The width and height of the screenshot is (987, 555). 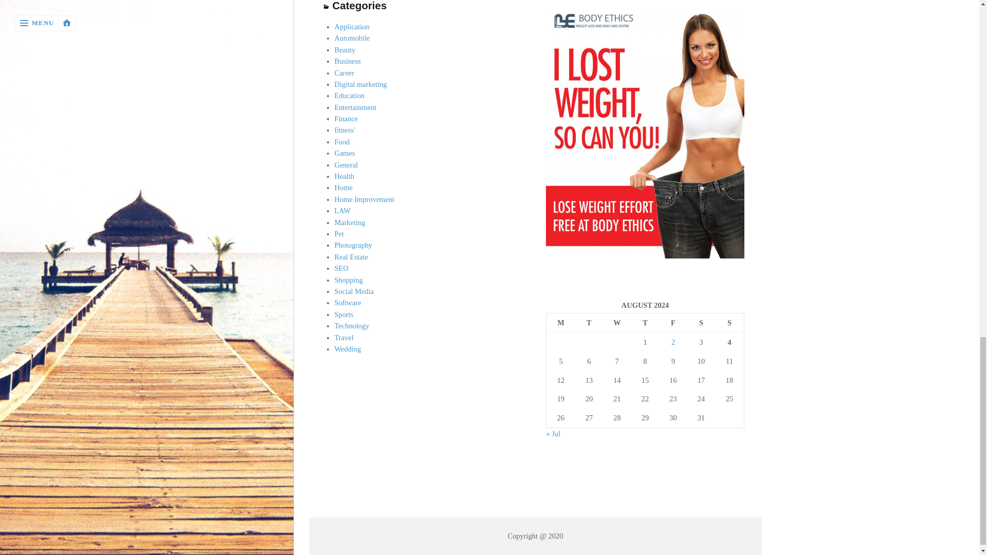 What do you see at coordinates (346, 165) in the screenshot?
I see `General` at bounding box center [346, 165].